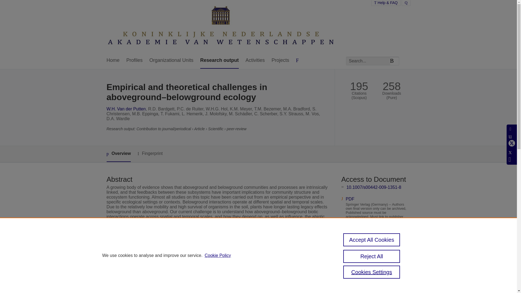 The image size is (521, 293). What do you see at coordinates (126, 109) in the screenshot?
I see `W.H. Van der Putten` at bounding box center [126, 109].